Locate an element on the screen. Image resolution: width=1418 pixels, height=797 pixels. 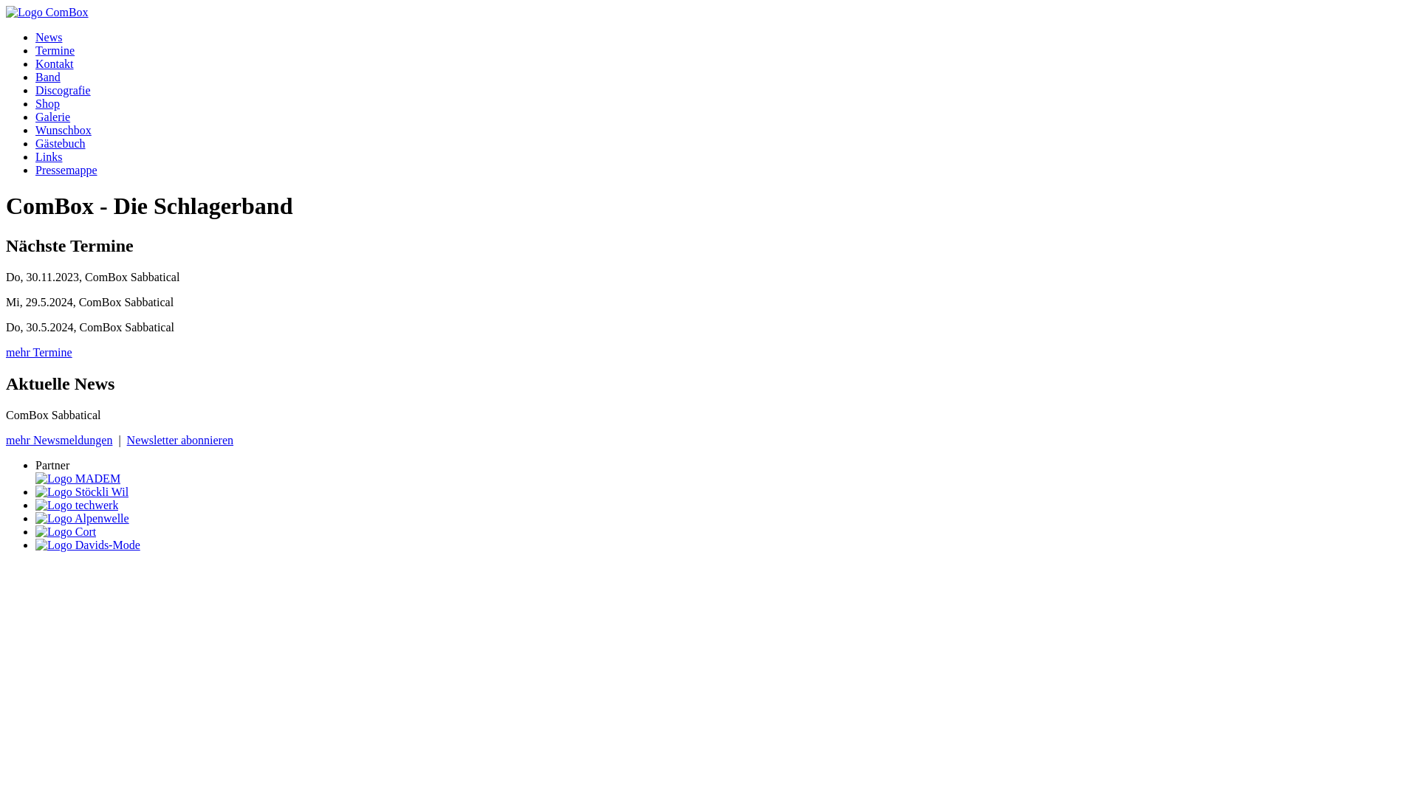
Link zu techwerk is located at coordinates (77, 505).